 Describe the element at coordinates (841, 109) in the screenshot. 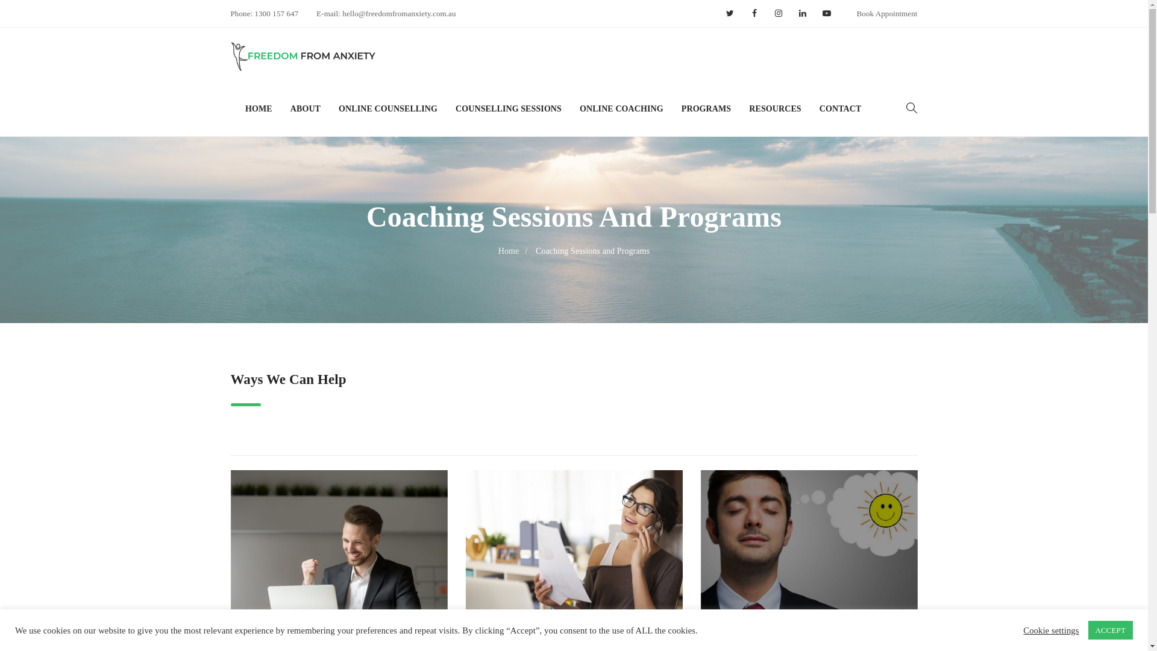

I see `CONTACT` at that location.